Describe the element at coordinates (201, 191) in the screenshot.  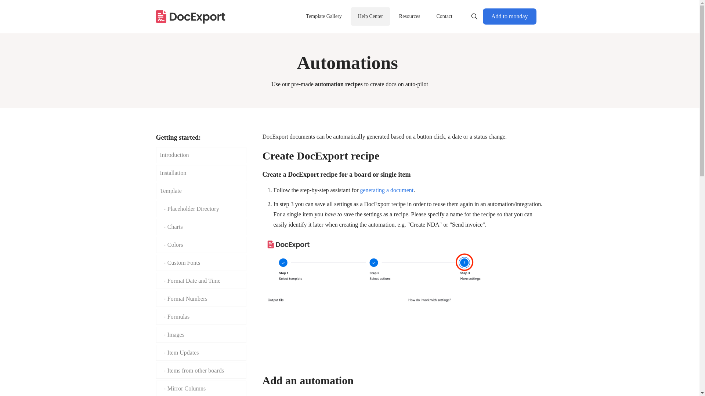
I see `Template` at that location.